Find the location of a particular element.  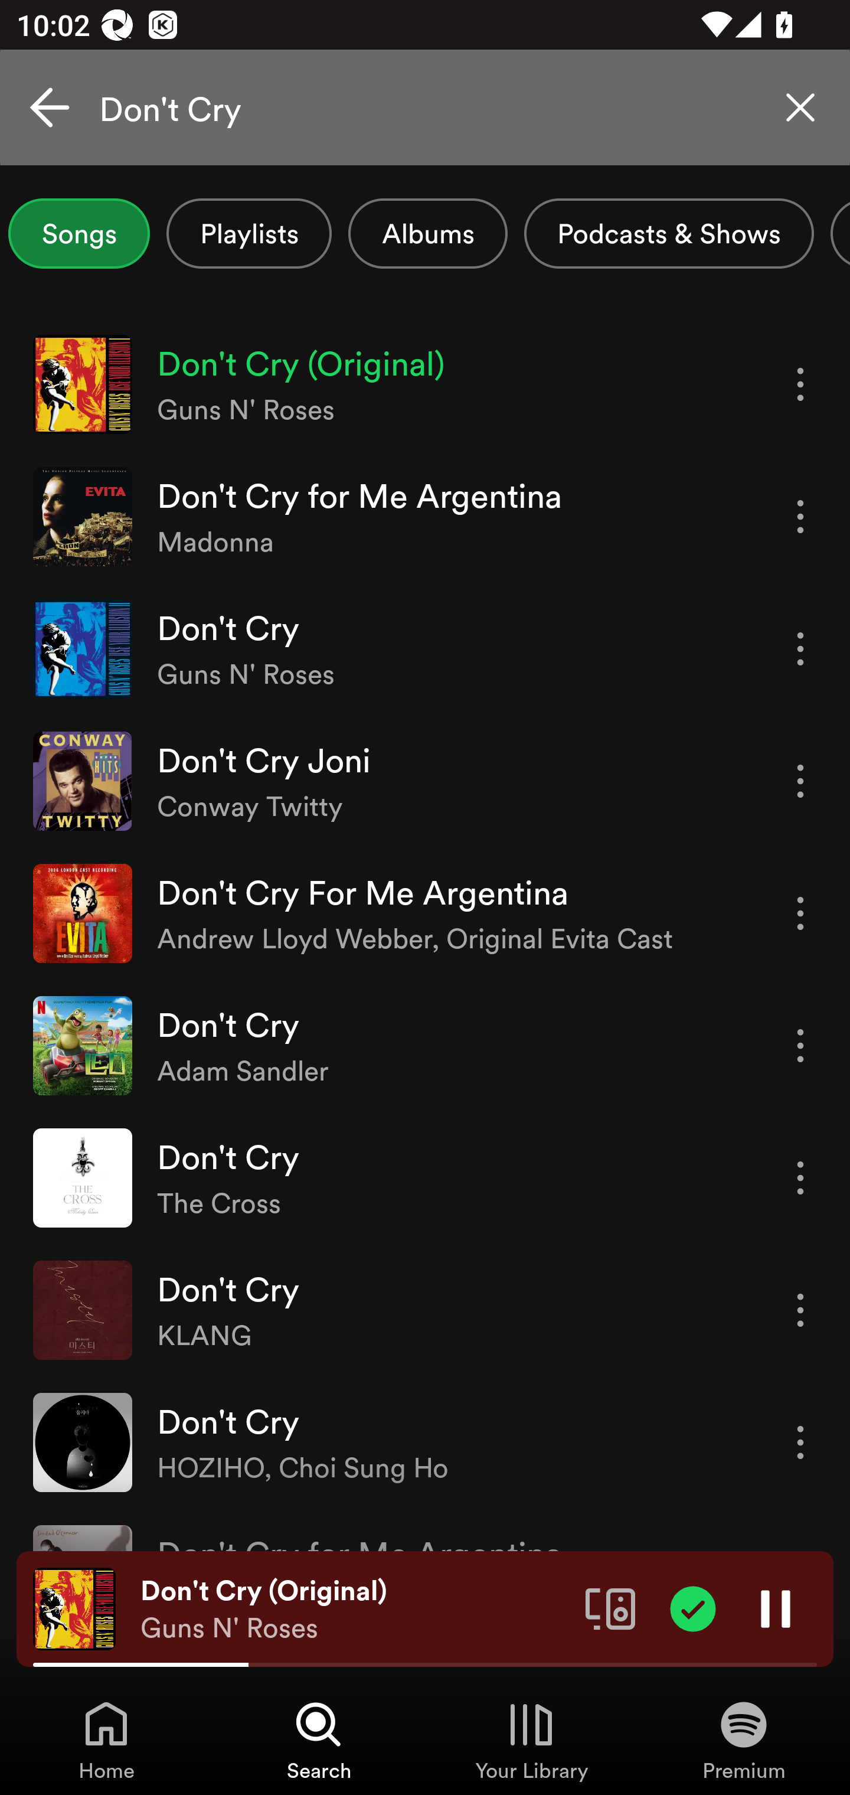

The cover art of the currently playing track is located at coordinates (74, 1608).